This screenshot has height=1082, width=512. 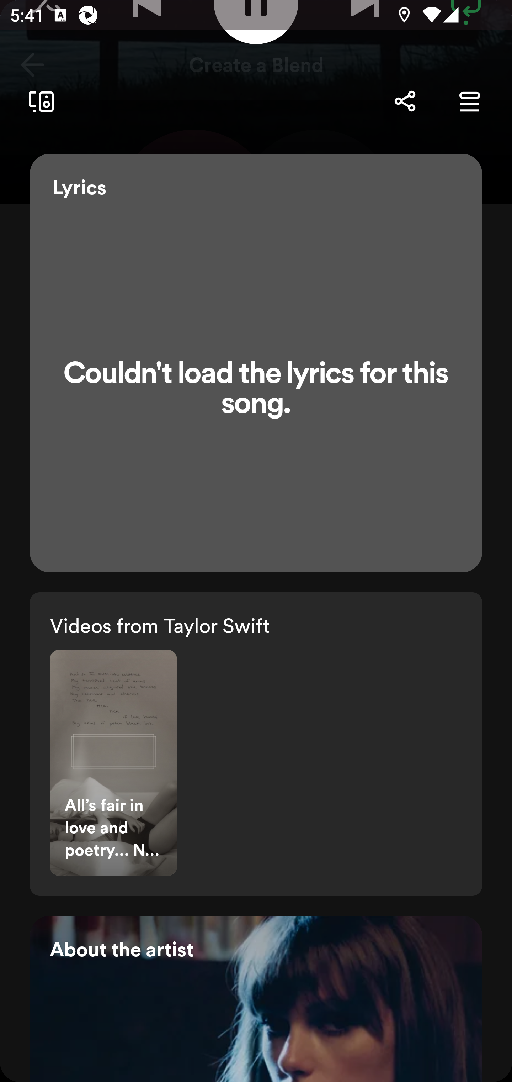 What do you see at coordinates (469, 101) in the screenshot?
I see `Go to Queue` at bounding box center [469, 101].